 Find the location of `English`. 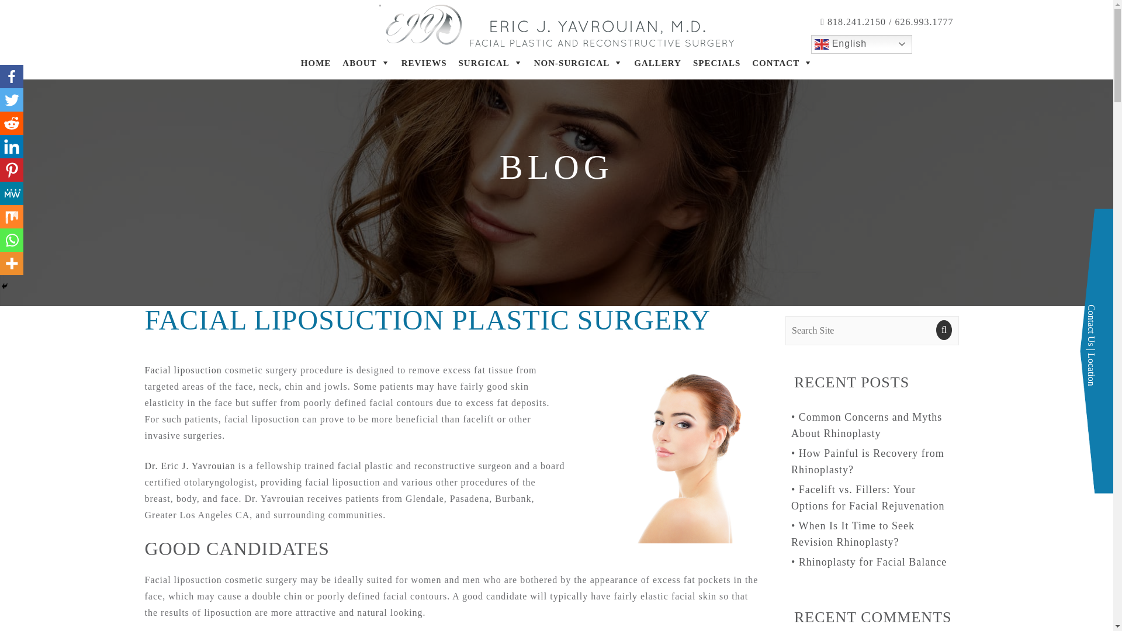

English is located at coordinates (861, 44).